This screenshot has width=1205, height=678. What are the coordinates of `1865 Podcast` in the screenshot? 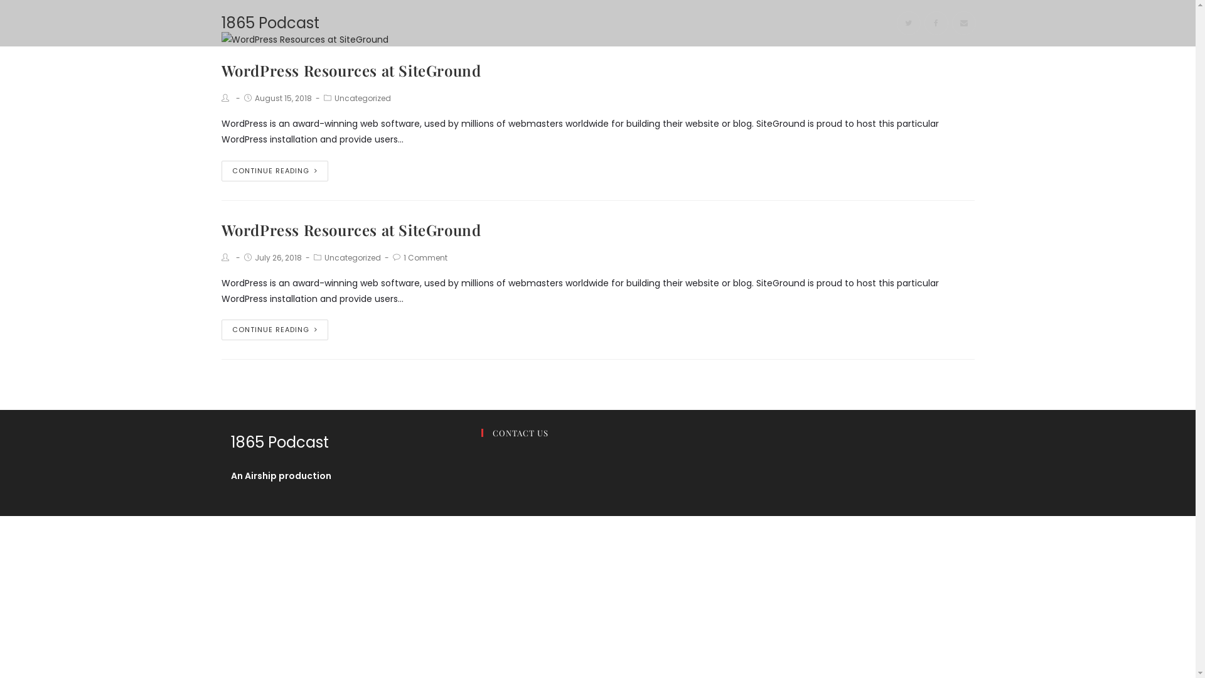 It's located at (270, 23).